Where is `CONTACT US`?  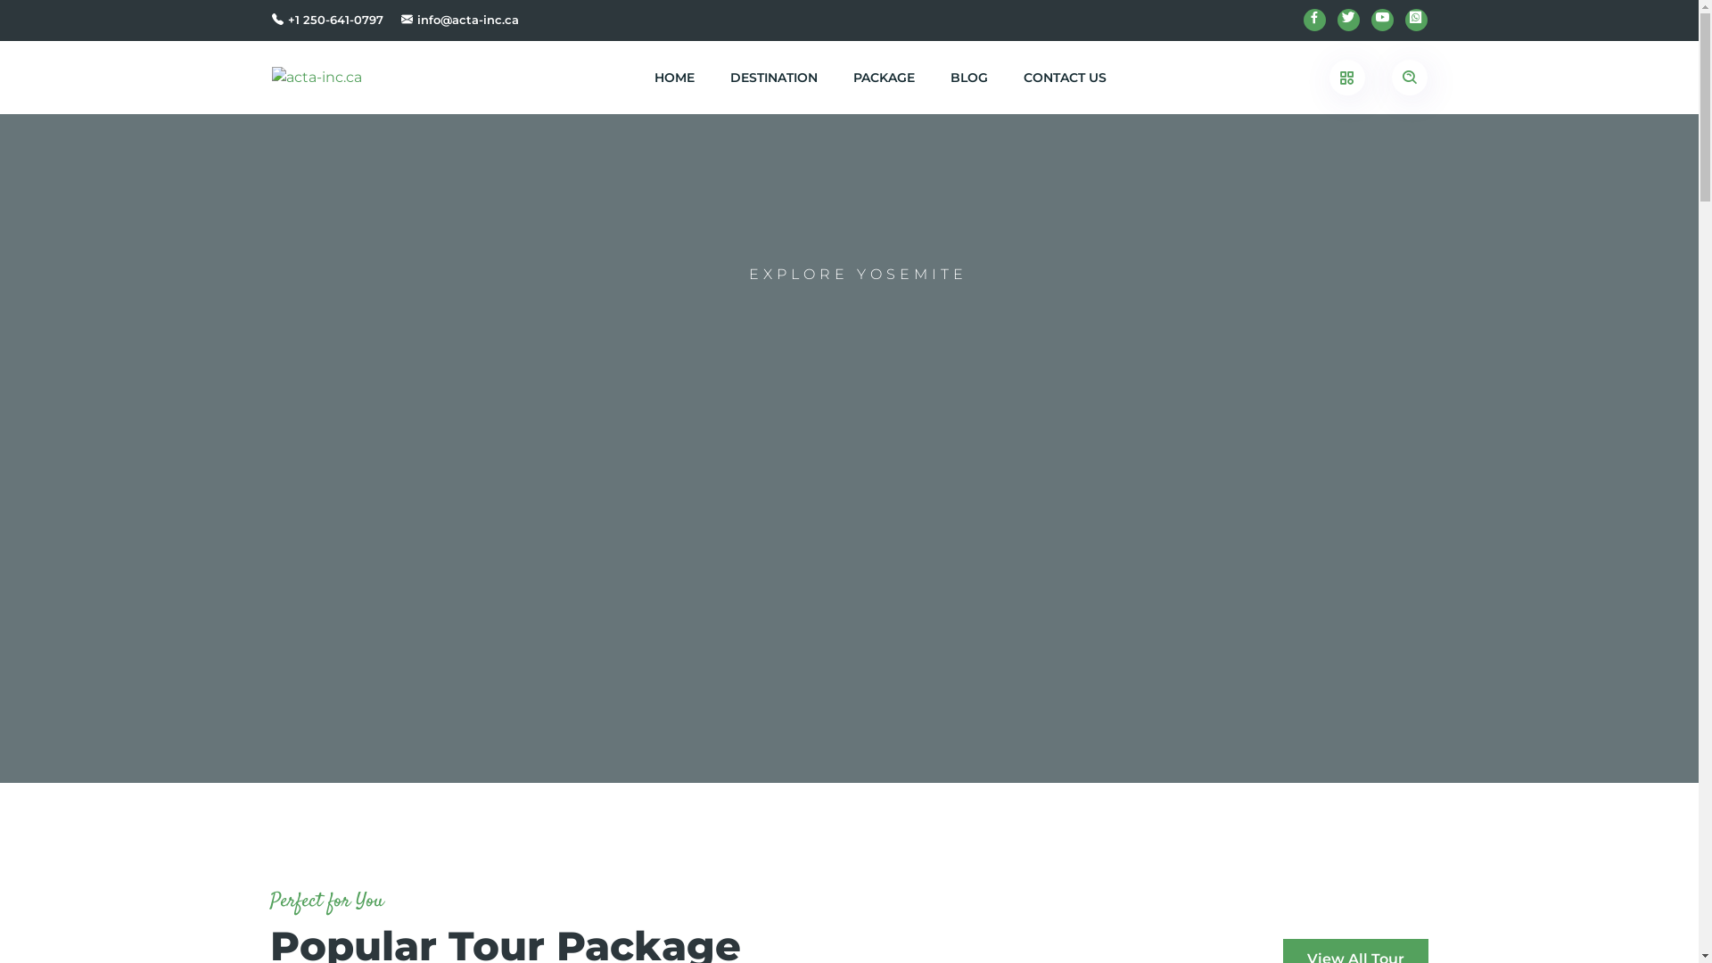
CONTACT US is located at coordinates (1065, 78).